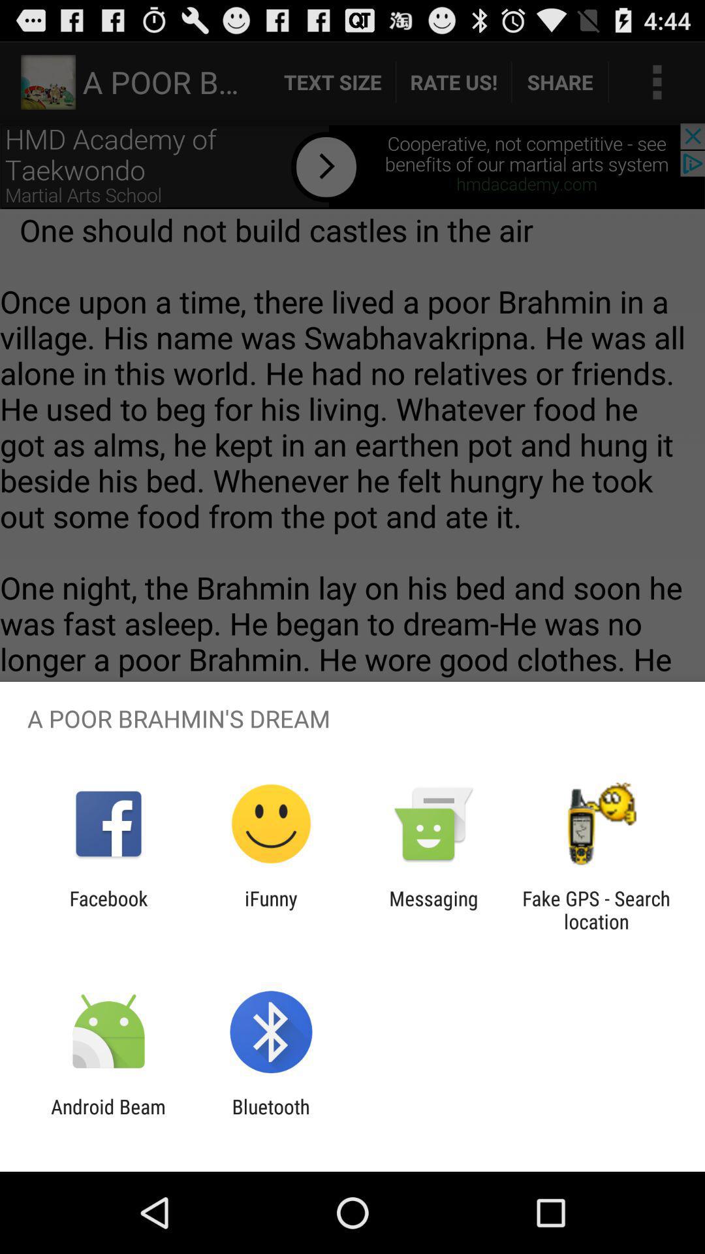  Describe the element at coordinates (270, 1118) in the screenshot. I see `swipe until the bluetooth icon` at that location.